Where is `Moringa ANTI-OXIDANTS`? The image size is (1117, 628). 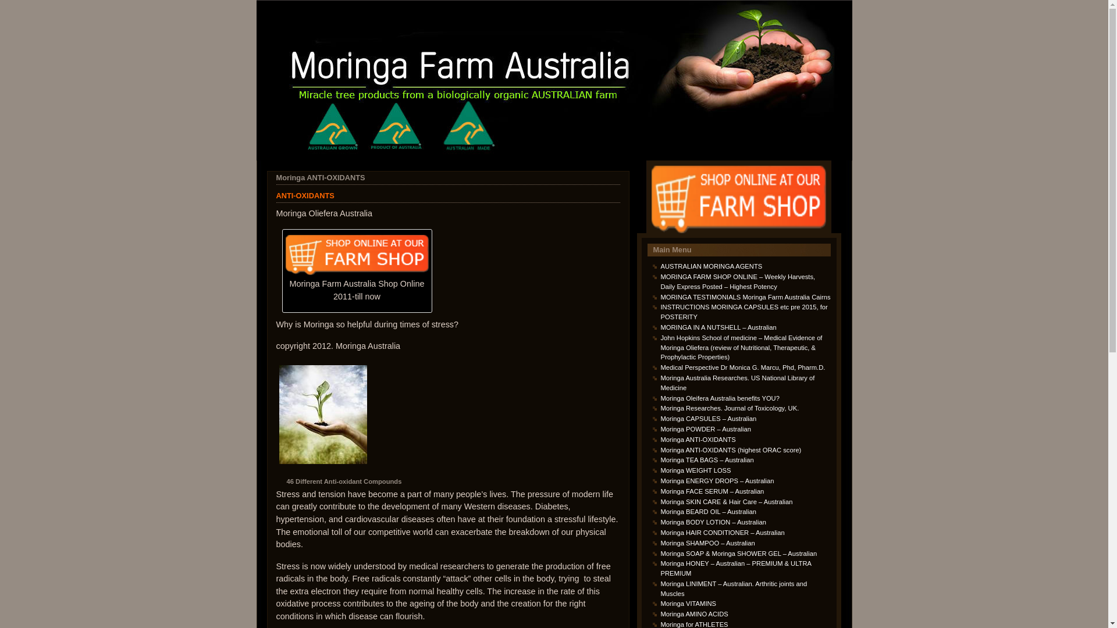 Moringa ANTI-OXIDANTS is located at coordinates (698, 440).